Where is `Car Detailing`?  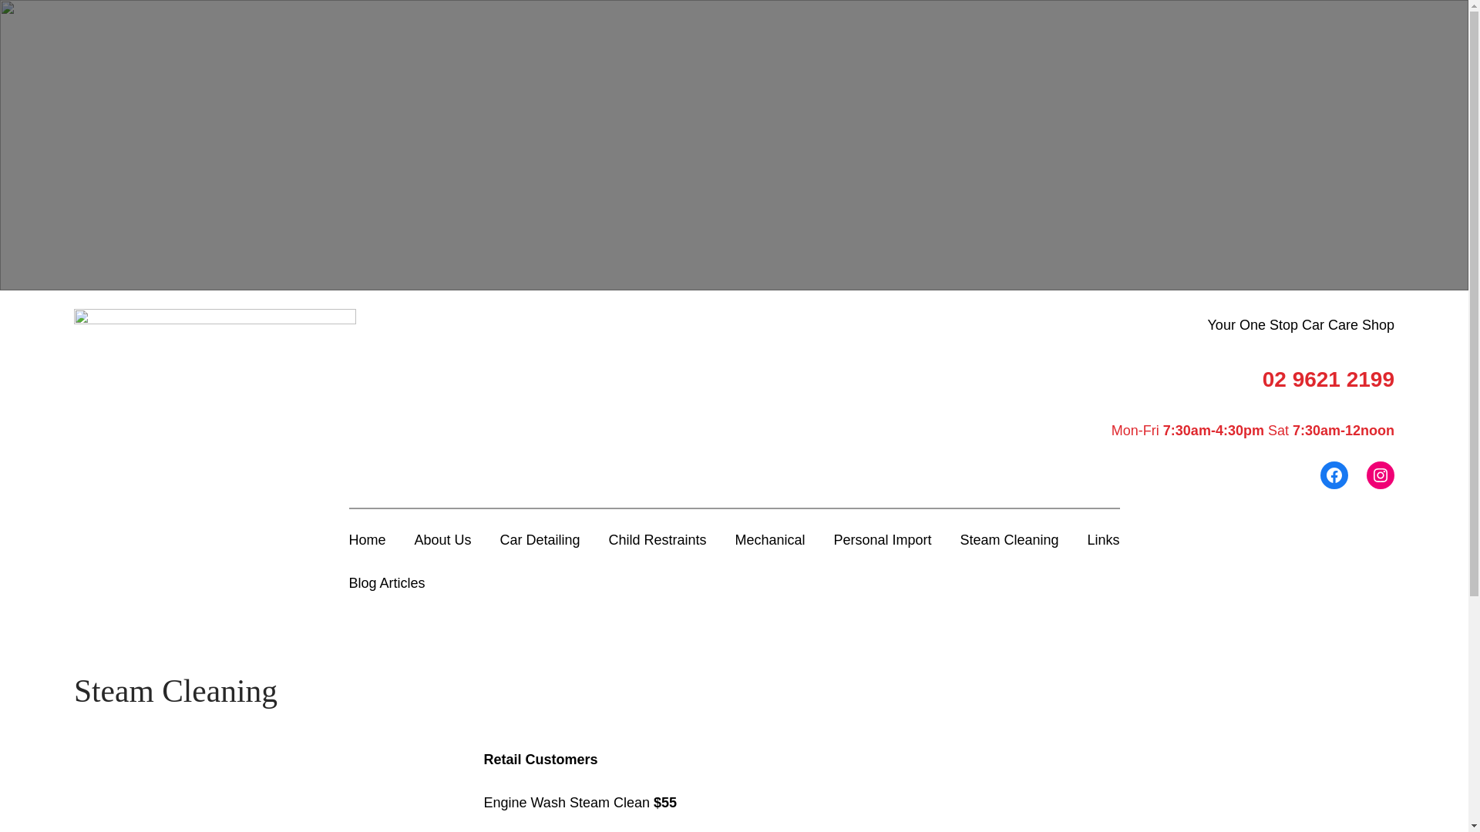 Car Detailing is located at coordinates (540, 540).